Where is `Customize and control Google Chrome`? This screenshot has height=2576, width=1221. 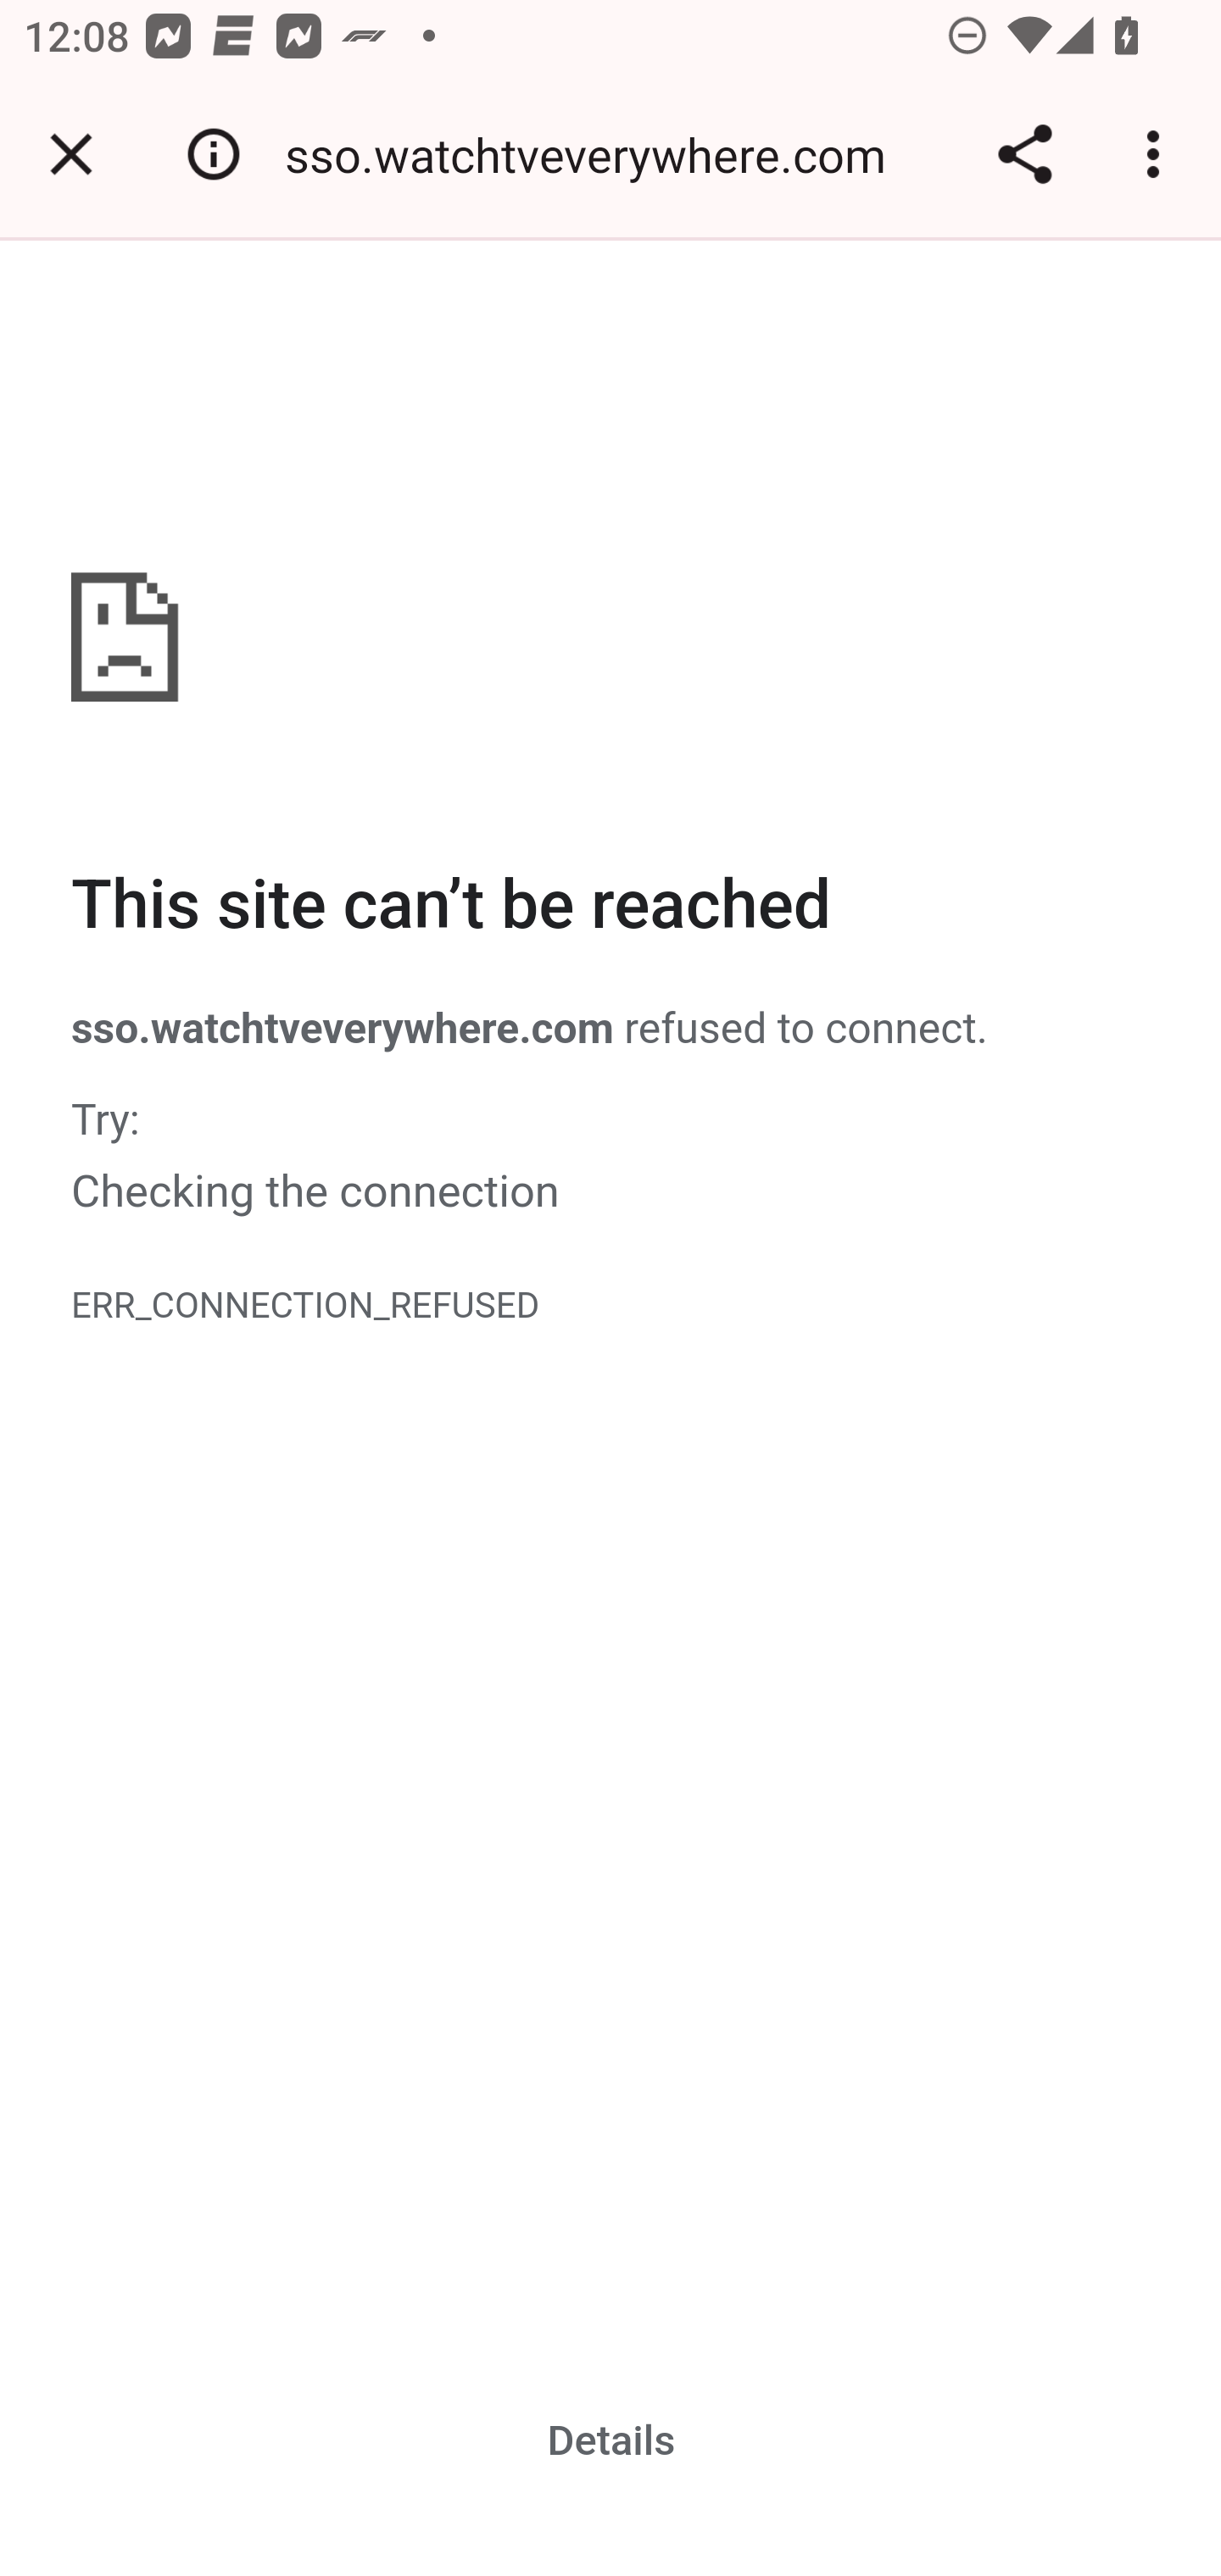
Customize and control Google Chrome is located at coordinates (1158, 154).